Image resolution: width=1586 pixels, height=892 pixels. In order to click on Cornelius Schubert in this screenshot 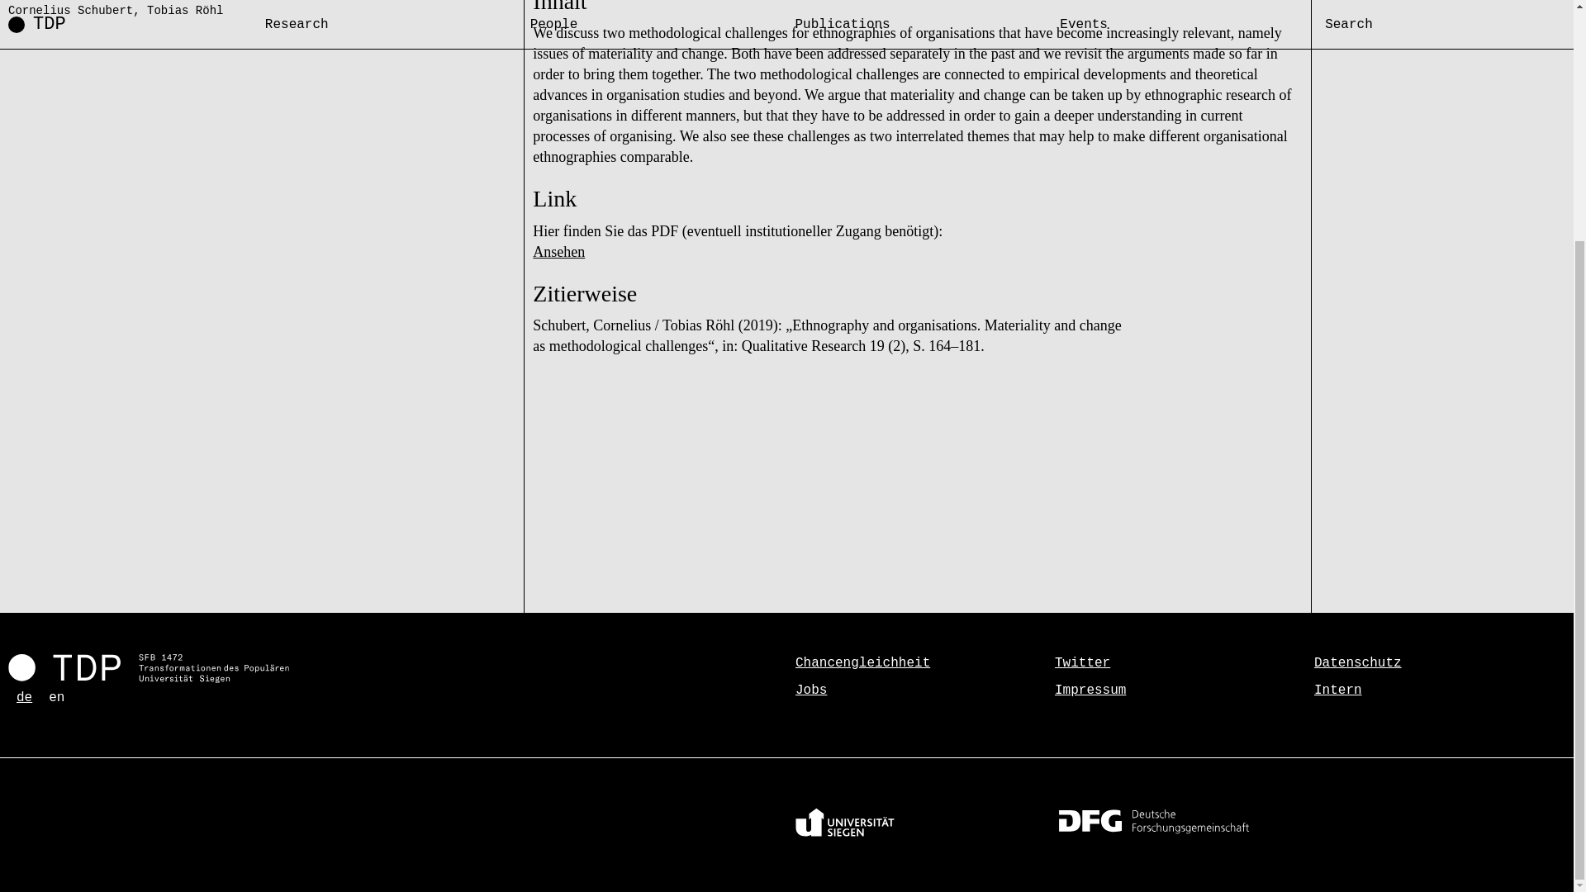, I will do `click(70, 10)`.